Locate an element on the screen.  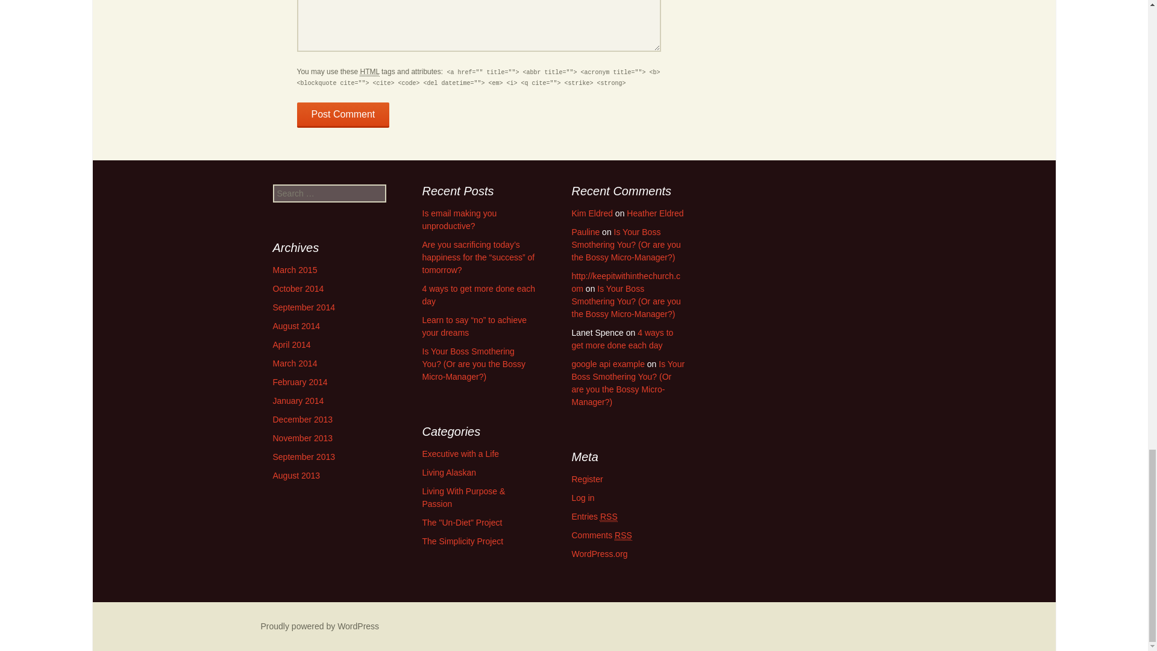
Semantic Personal Publishing Platform is located at coordinates (319, 626).